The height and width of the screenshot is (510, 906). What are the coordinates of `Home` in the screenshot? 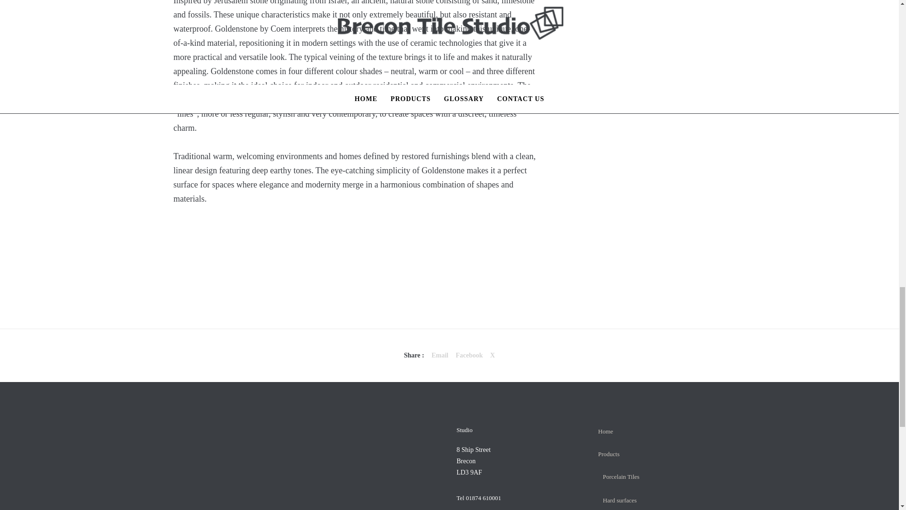 It's located at (605, 432).